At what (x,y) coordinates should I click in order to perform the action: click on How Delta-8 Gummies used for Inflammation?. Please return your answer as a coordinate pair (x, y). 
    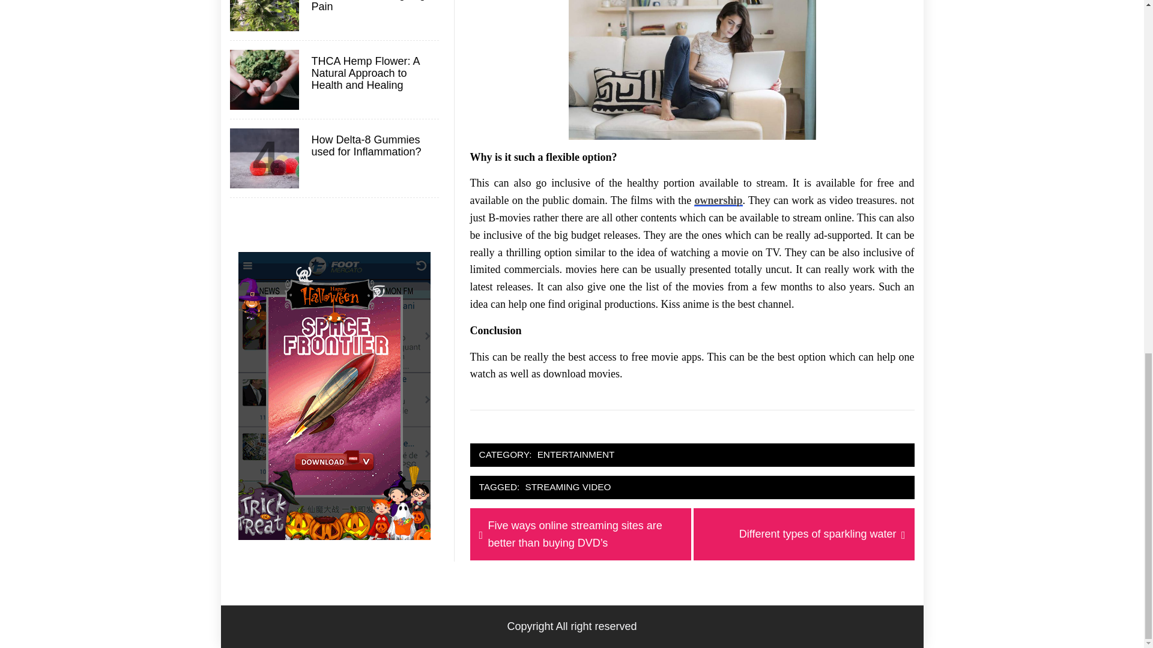
    Looking at the image, I should click on (817, 534).